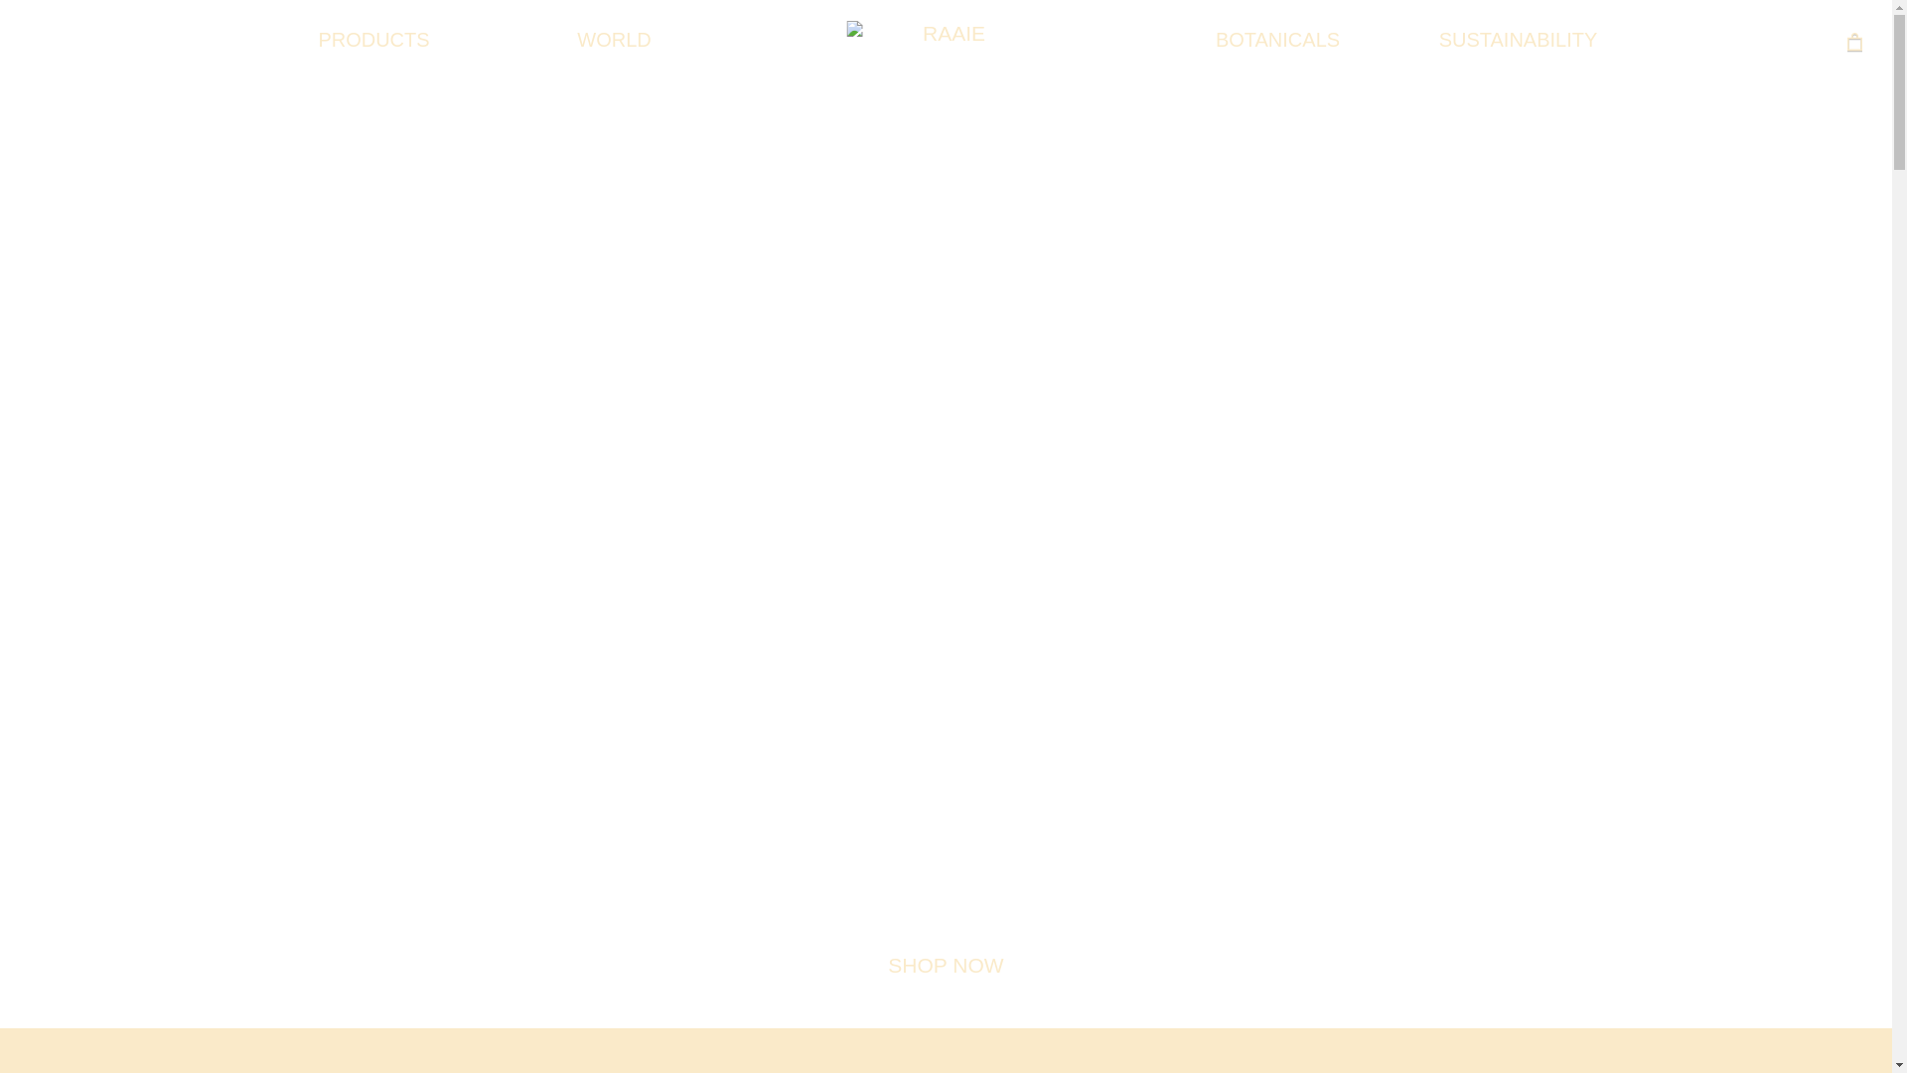 Image resolution: width=1907 pixels, height=1073 pixels. What do you see at coordinates (1855, 41) in the screenshot?
I see `0` at bounding box center [1855, 41].